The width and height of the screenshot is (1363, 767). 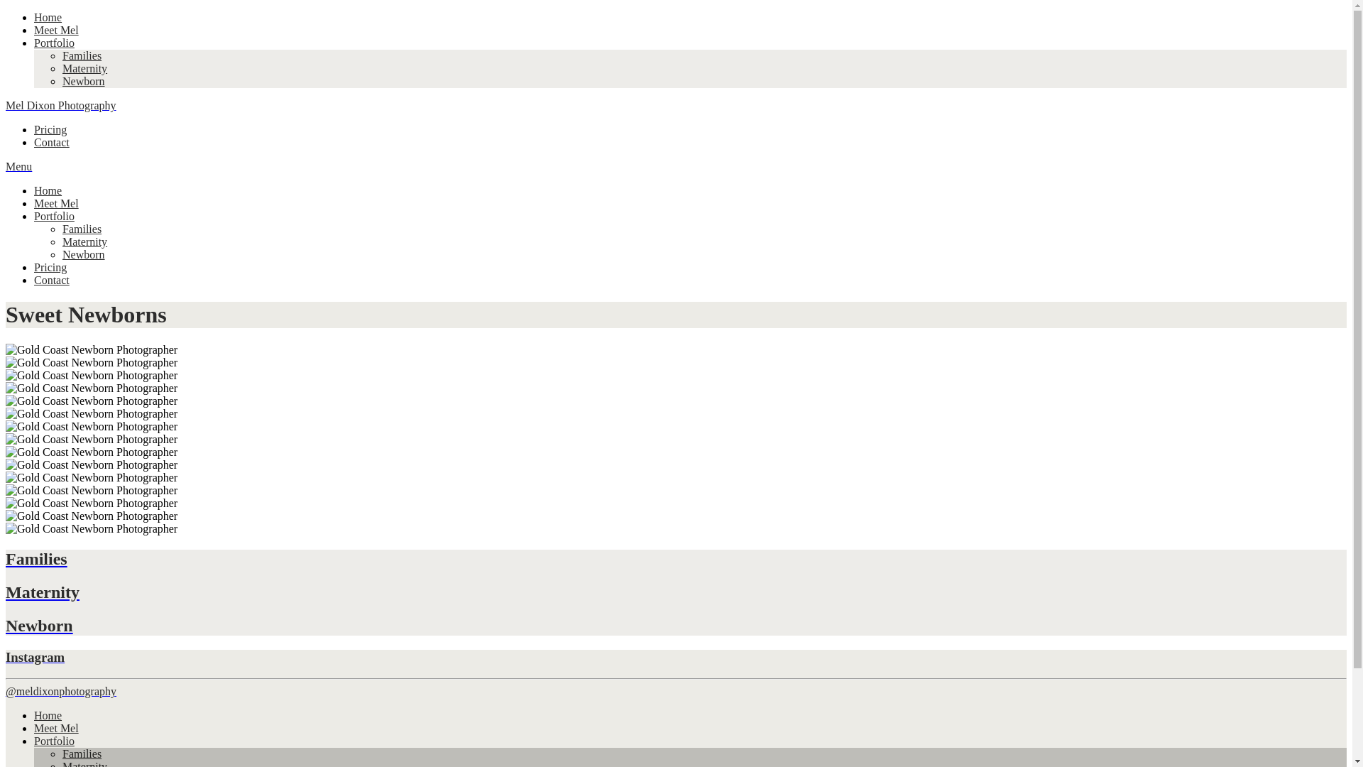 What do you see at coordinates (82, 229) in the screenshot?
I see `Families` at bounding box center [82, 229].